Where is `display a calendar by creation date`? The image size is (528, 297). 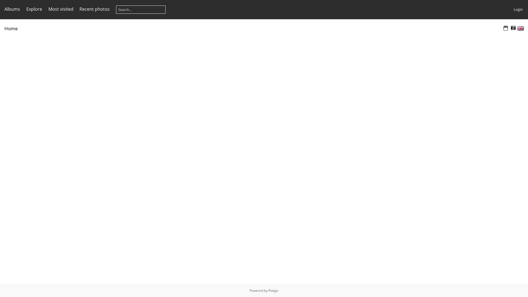 display a calendar by creation date is located at coordinates (513, 28).